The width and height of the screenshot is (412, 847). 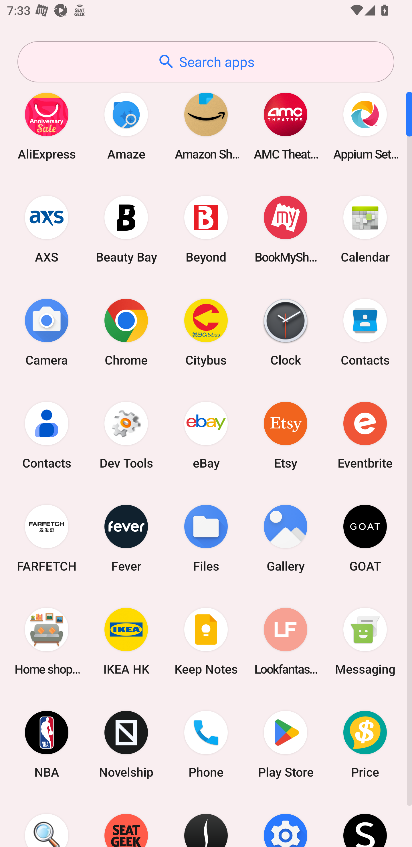 What do you see at coordinates (365, 126) in the screenshot?
I see `Appium Settings` at bounding box center [365, 126].